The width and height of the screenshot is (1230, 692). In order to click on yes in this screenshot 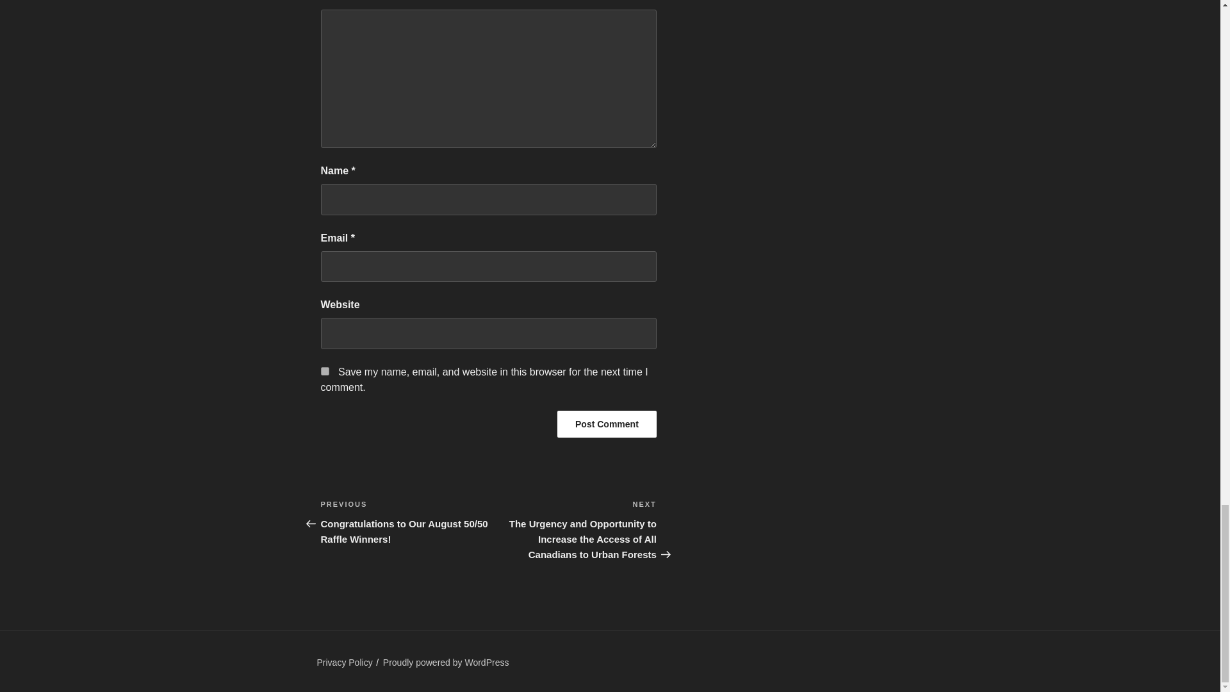, I will do `click(324, 372)`.